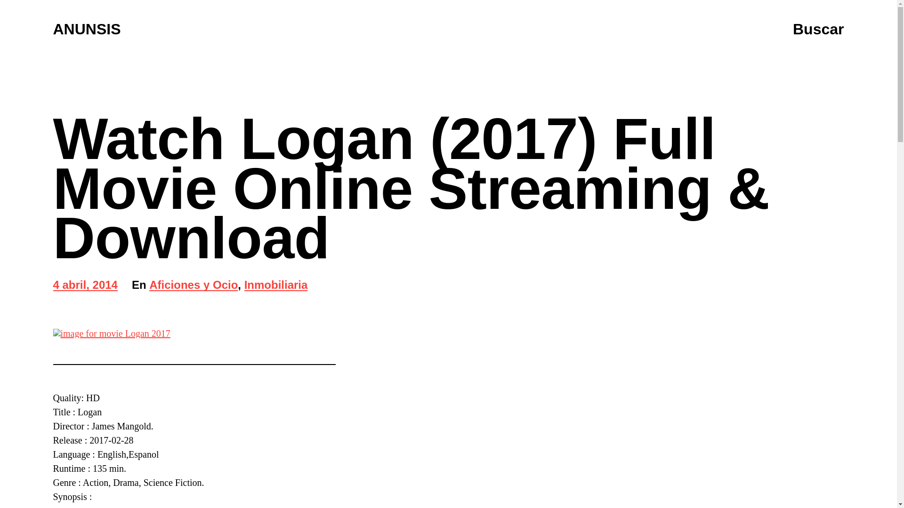  What do you see at coordinates (85, 286) in the screenshot?
I see `ANUNSIS` at bounding box center [85, 286].